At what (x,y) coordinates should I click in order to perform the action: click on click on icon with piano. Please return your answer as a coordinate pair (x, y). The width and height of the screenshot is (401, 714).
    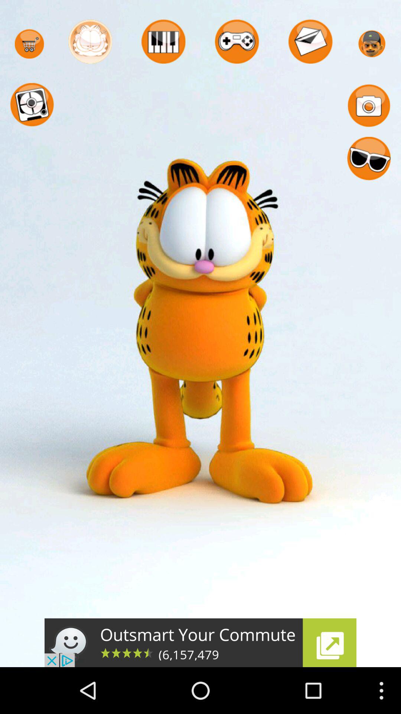
    Looking at the image, I should click on (163, 42).